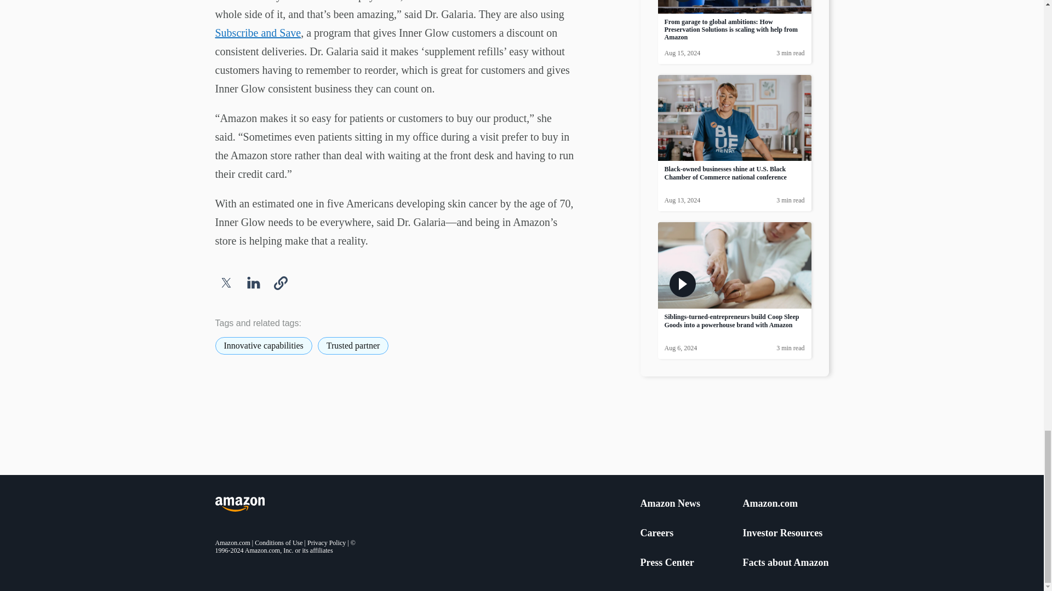 This screenshot has width=1052, height=591. I want to click on Subscribe and Save, so click(258, 33).